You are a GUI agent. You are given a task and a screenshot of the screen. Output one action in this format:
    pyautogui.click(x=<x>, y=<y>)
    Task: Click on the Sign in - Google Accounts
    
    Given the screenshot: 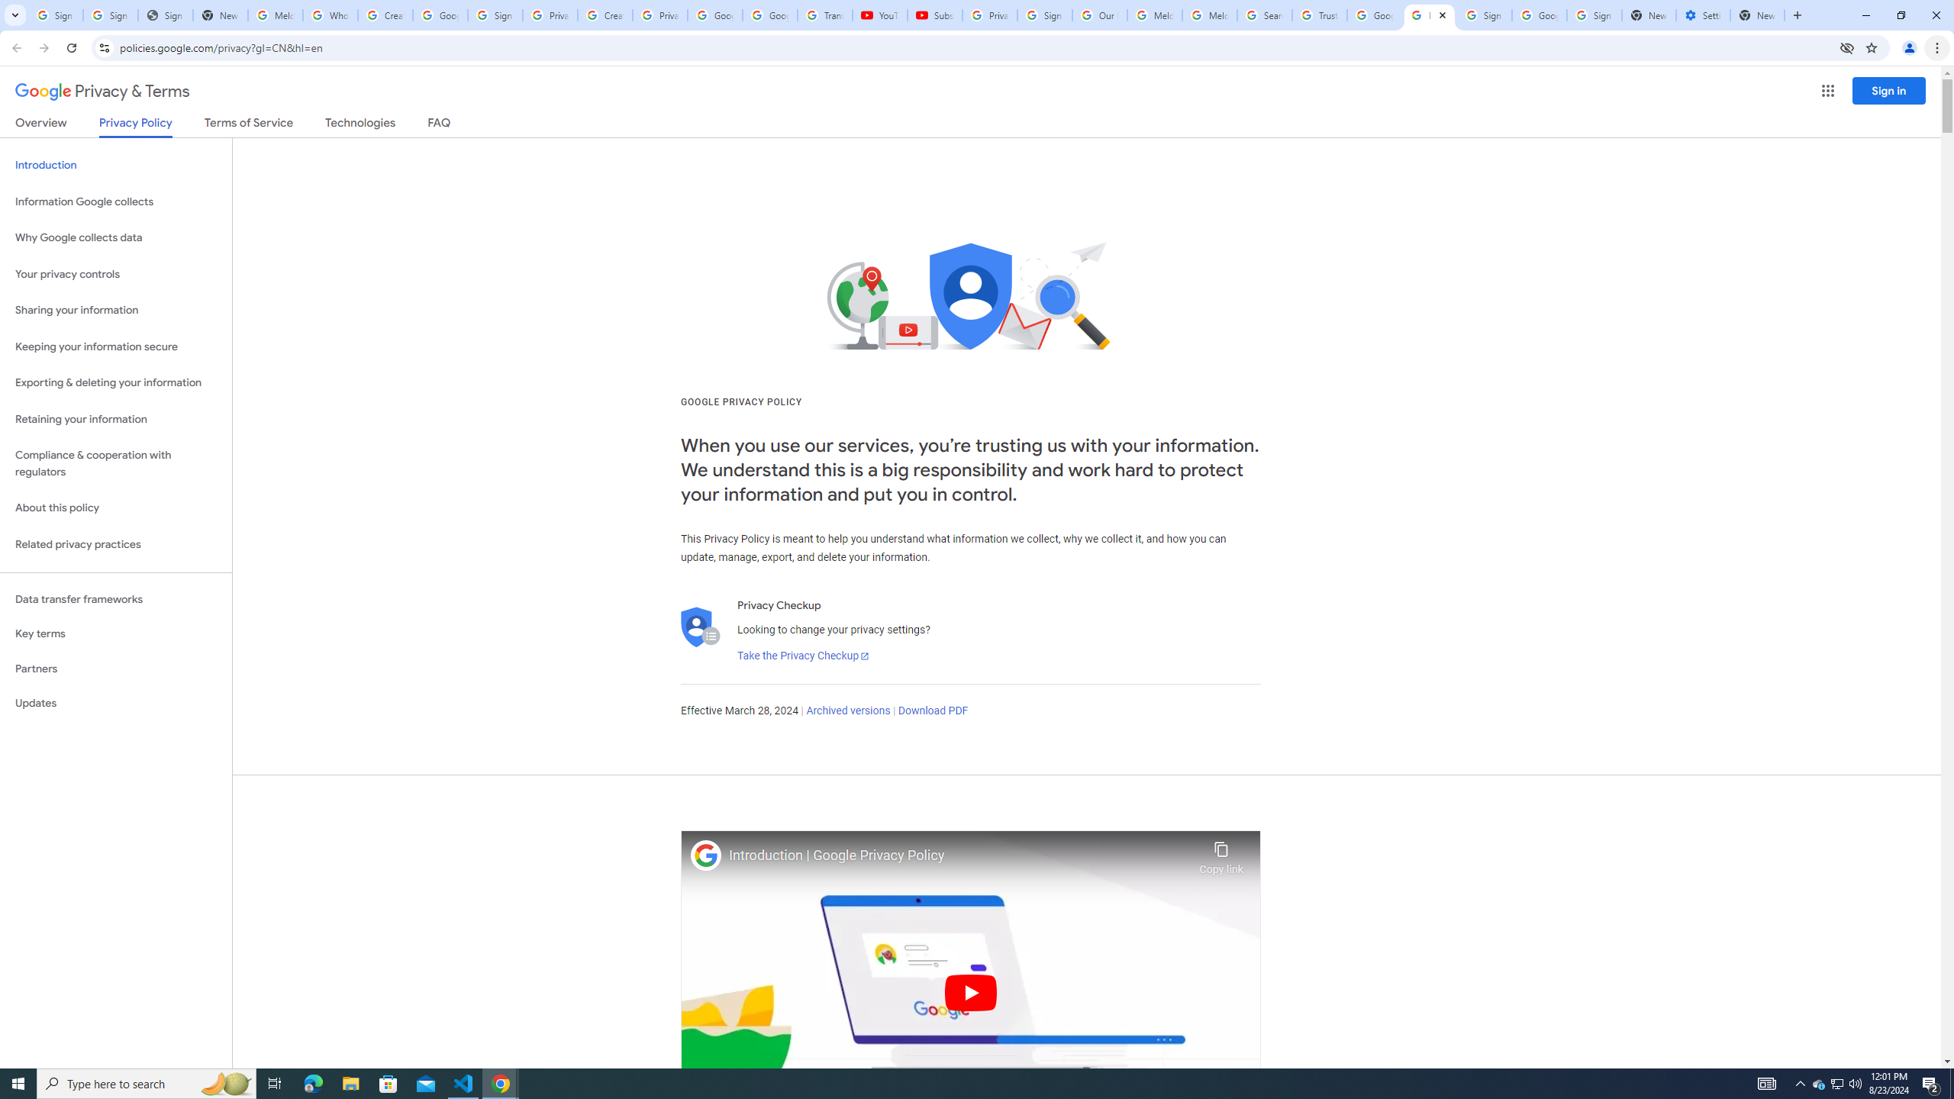 What is the action you would take?
    pyautogui.click(x=1594, y=15)
    